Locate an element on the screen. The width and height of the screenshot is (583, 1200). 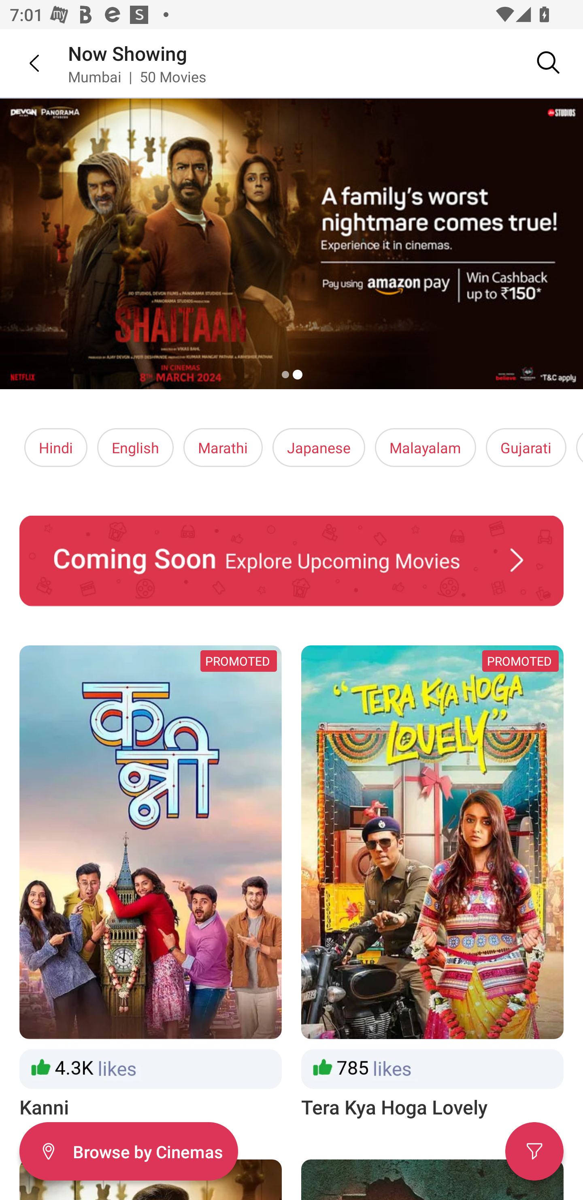
Back is located at coordinates (24, 63).